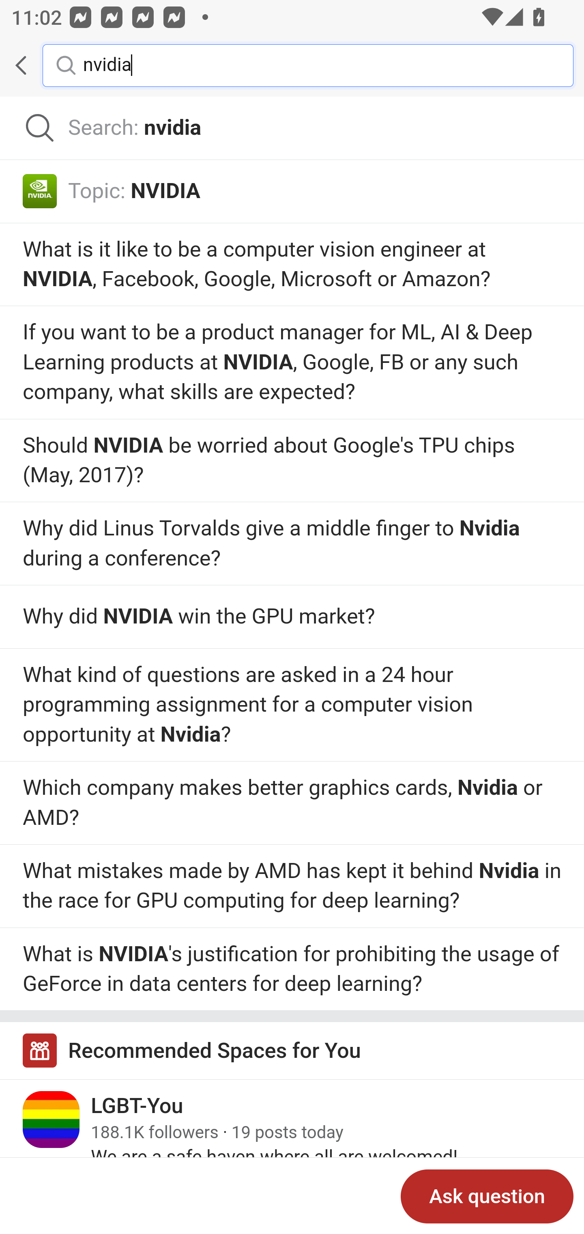  I want to click on Me Home Search Add, so click(292, 65).